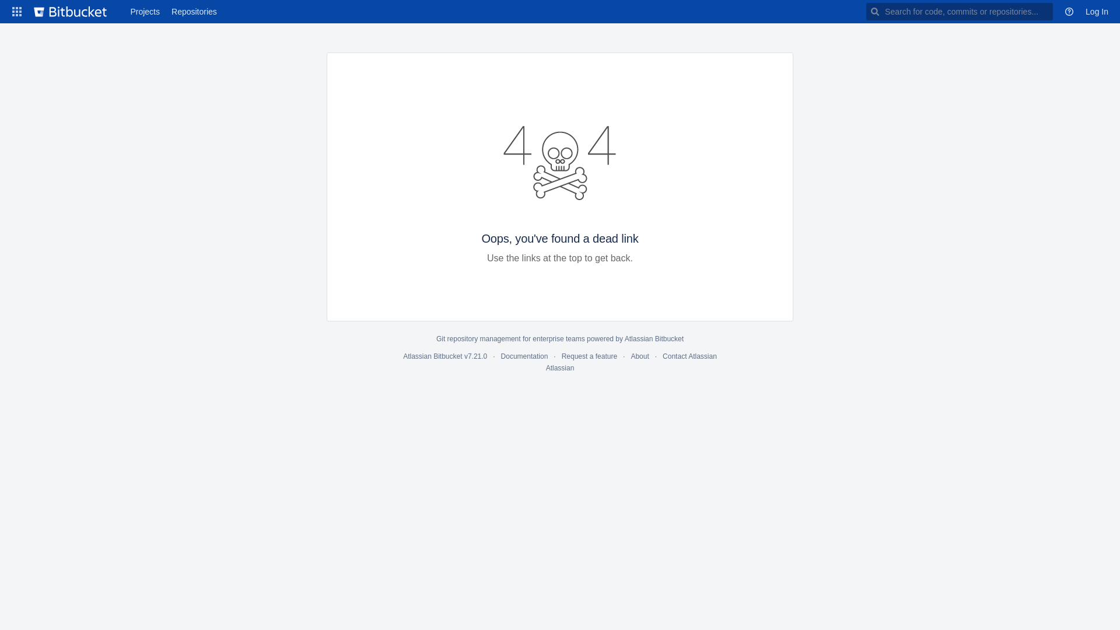 Image resolution: width=1120 pixels, height=630 pixels. I want to click on Documentation, so click(525, 356).